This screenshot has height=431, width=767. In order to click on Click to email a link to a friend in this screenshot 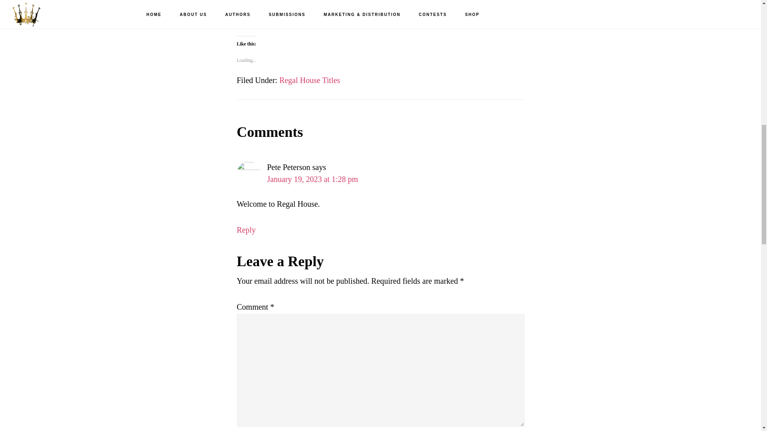, I will do `click(291, 14)`.